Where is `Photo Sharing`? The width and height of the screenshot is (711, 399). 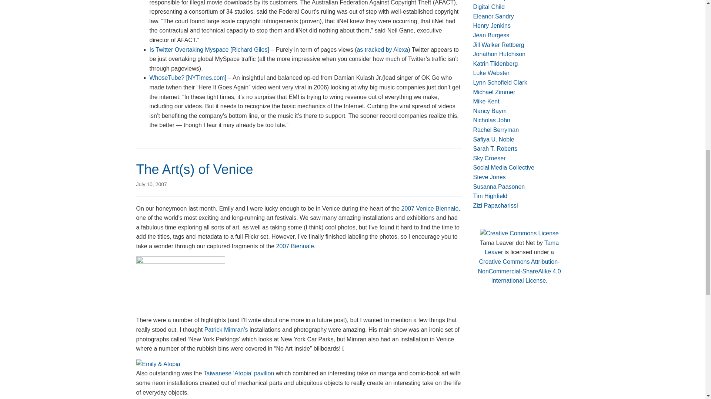 Photo Sharing is located at coordinates (158, 364).